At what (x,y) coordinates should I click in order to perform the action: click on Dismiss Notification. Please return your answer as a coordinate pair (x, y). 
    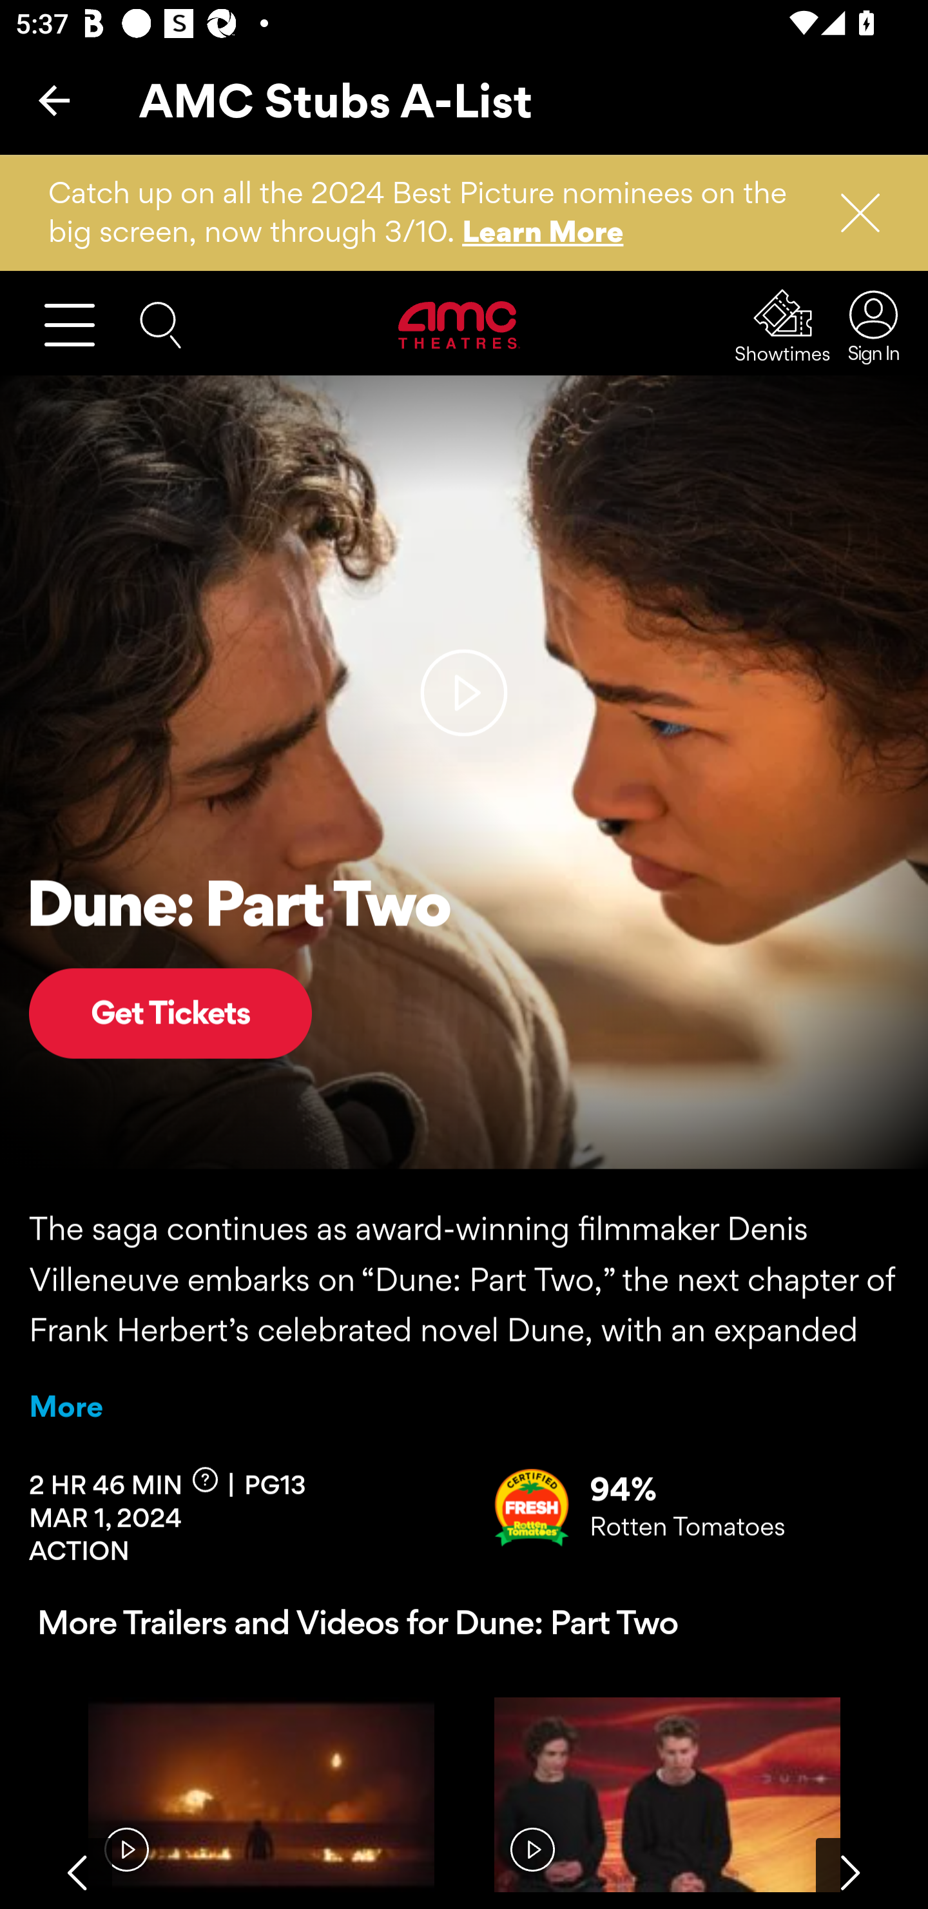
    Looking at the image, I should click on (851, 213).